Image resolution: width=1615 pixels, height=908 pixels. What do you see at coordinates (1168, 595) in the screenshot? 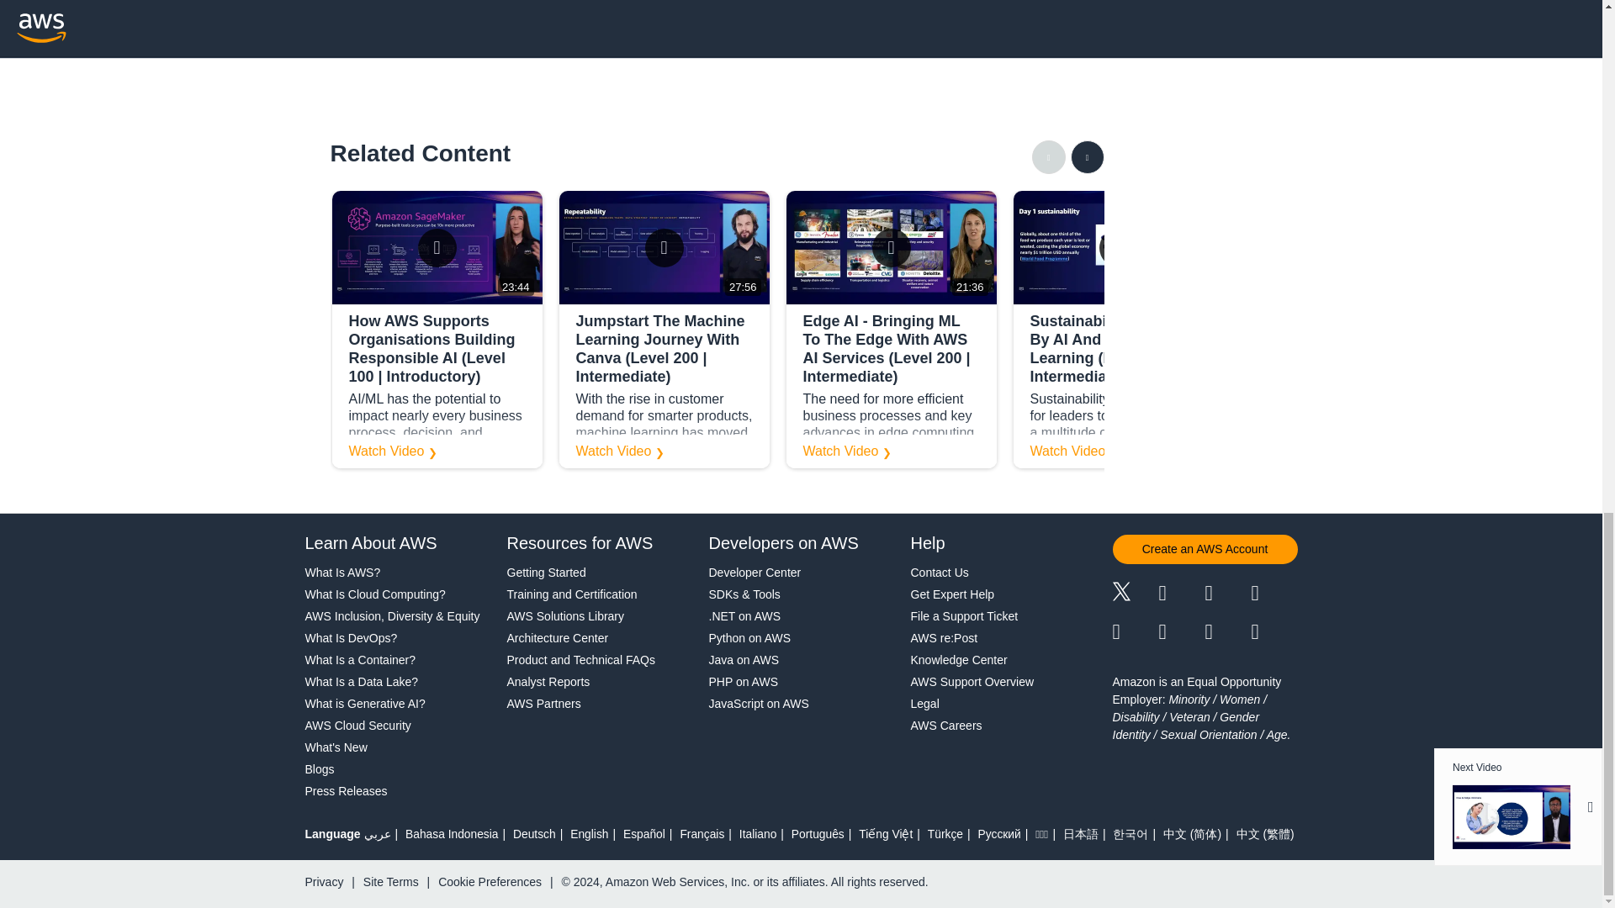
I see `Facebook` at bounding box center [1168, 595].